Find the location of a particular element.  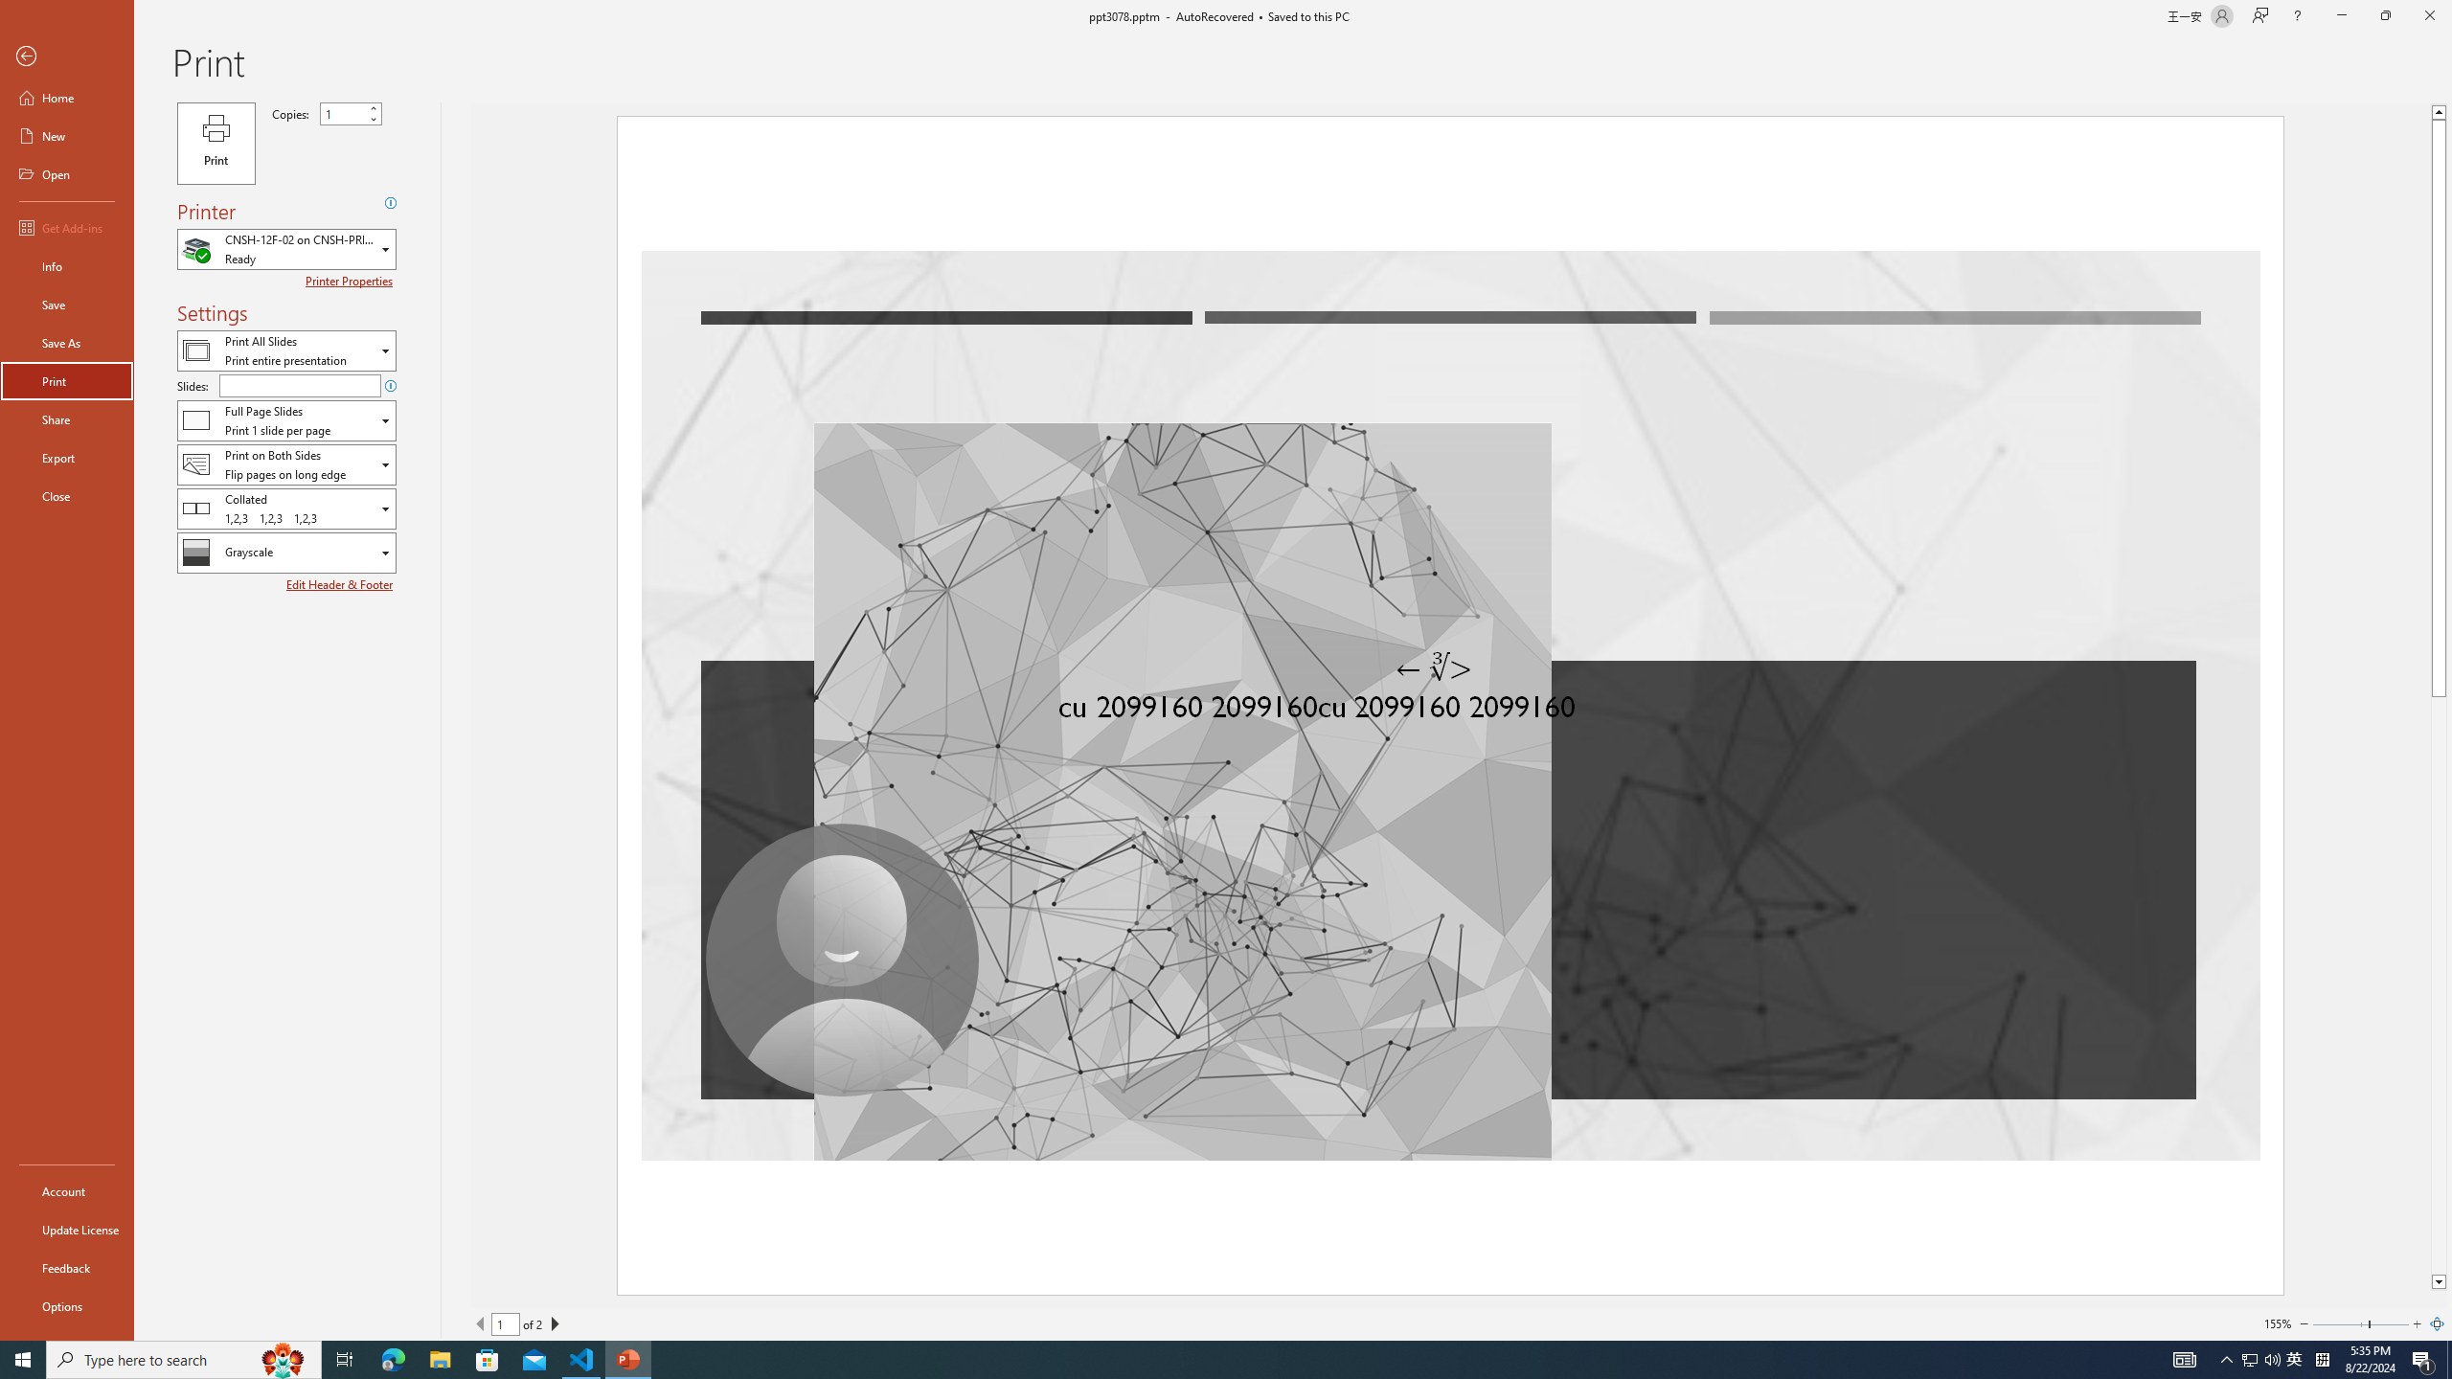

Update License is located at coordinates (67, 1230).